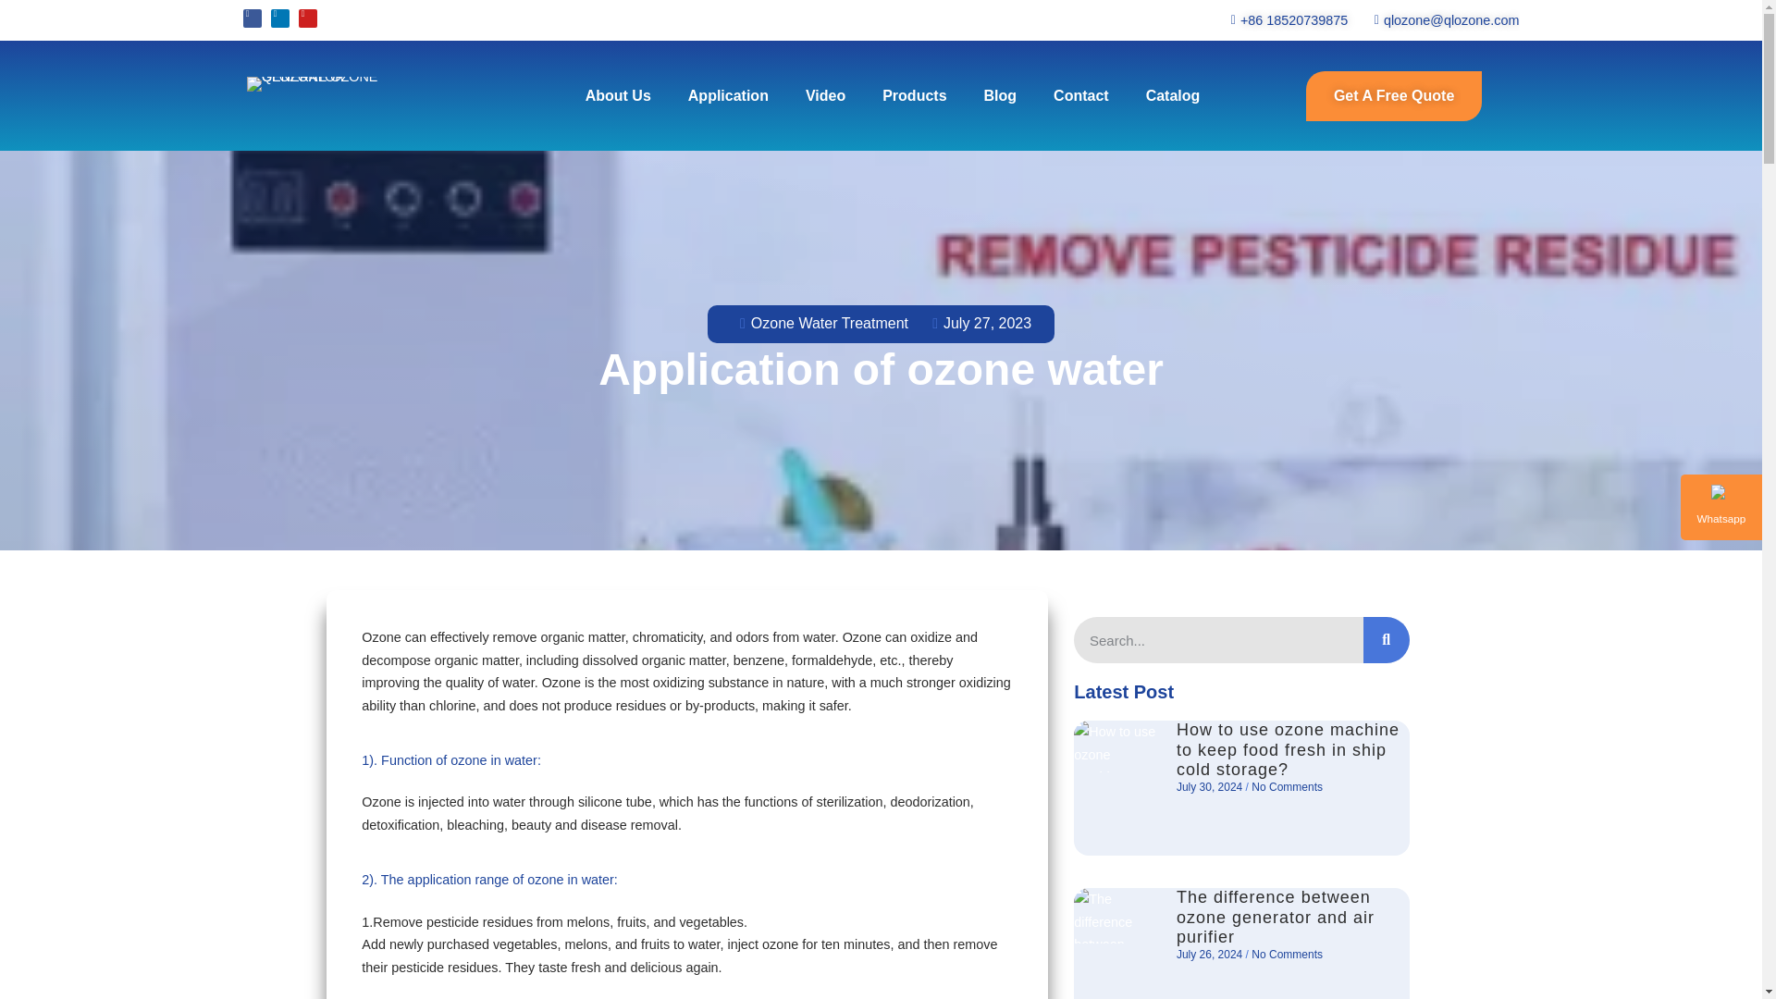 Image resolution: width=1776 pixels, height=999 pixels. What do you see at coordinates (727, 96) in the screenshot?
I see `Application` at bounding box center [727, 96].